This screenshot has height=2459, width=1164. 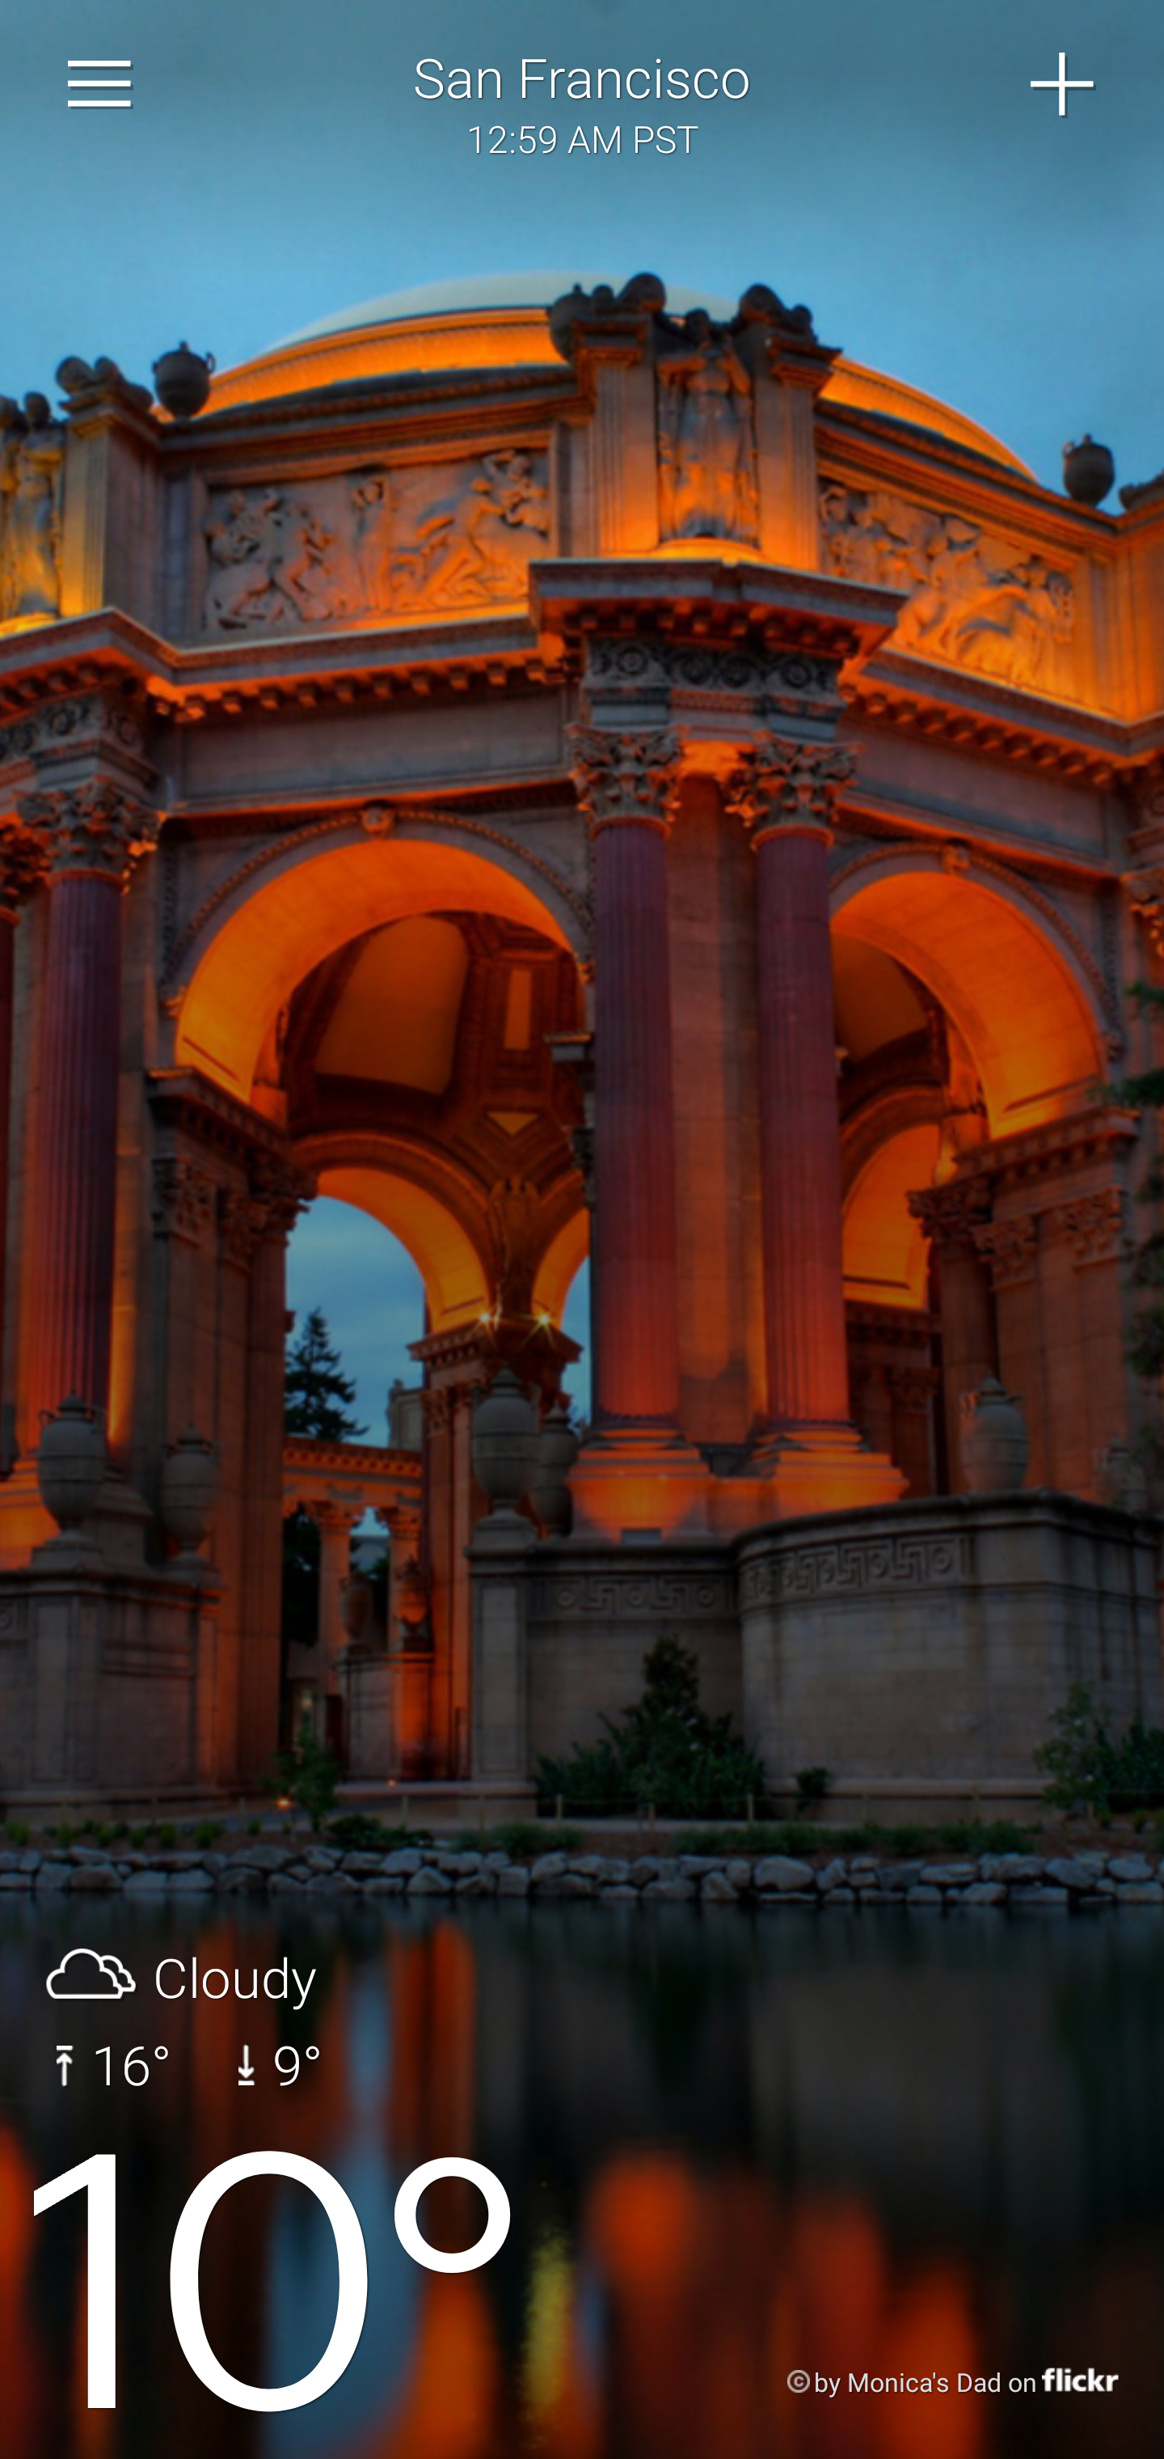 What do you see at coordinates (1063, 84) in the screenshot?
I see `Add City` at bounding box center [1063, 84].